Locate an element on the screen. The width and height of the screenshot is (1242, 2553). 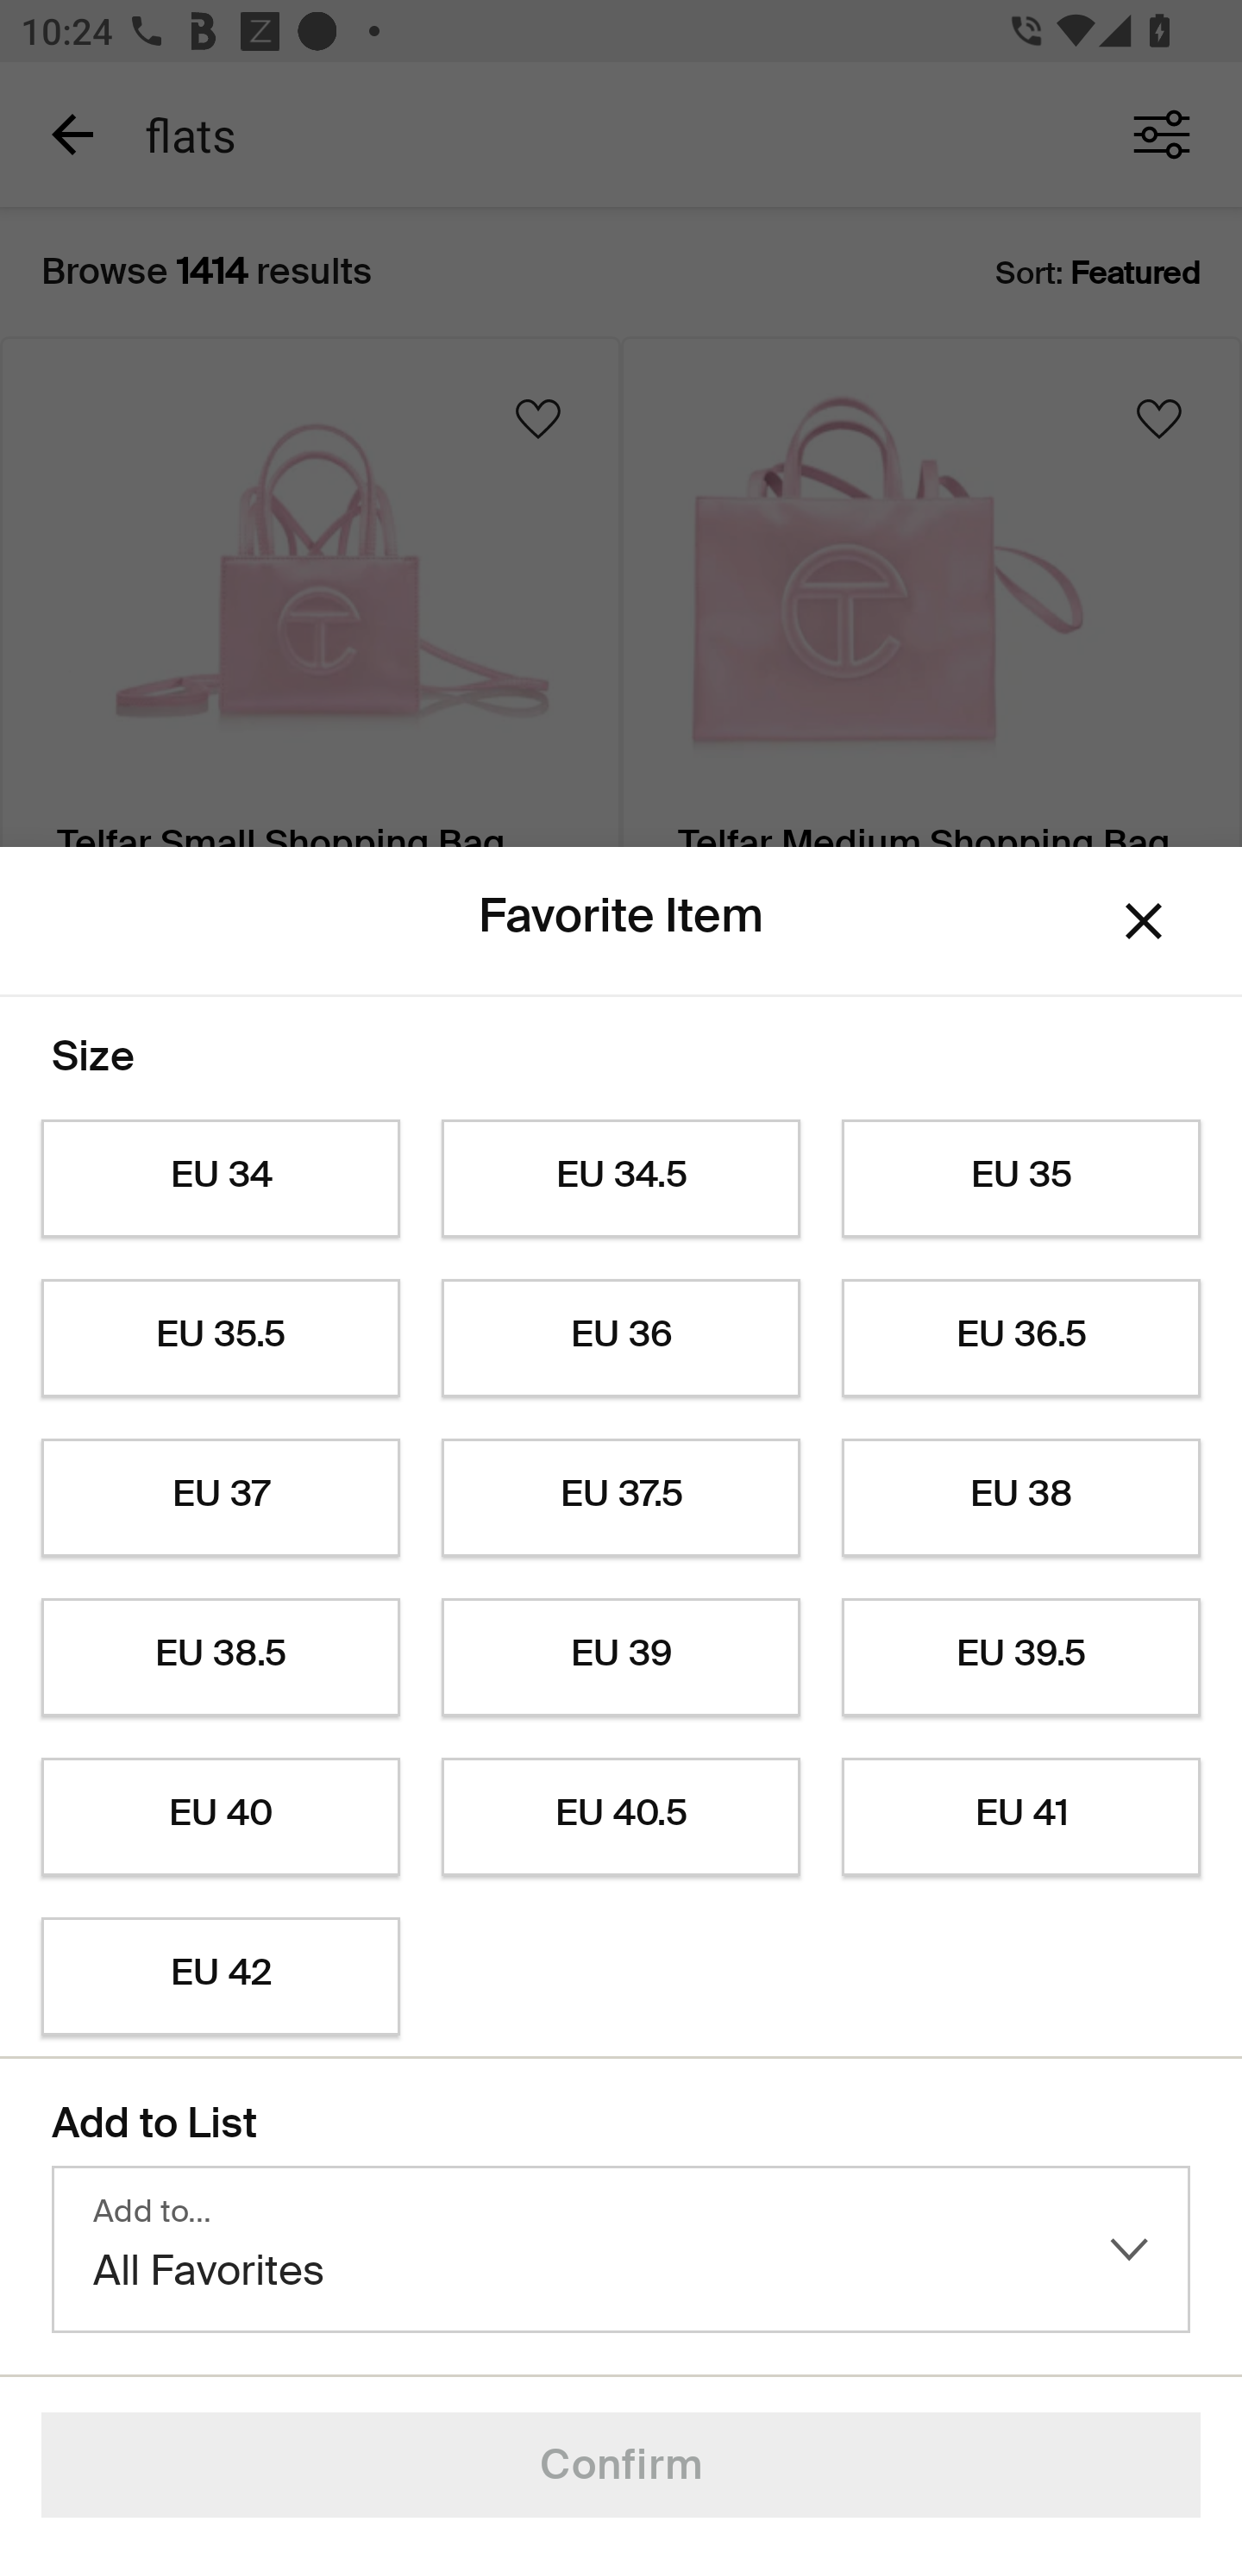
EU 41 is located at coordinates (1021, 1817).